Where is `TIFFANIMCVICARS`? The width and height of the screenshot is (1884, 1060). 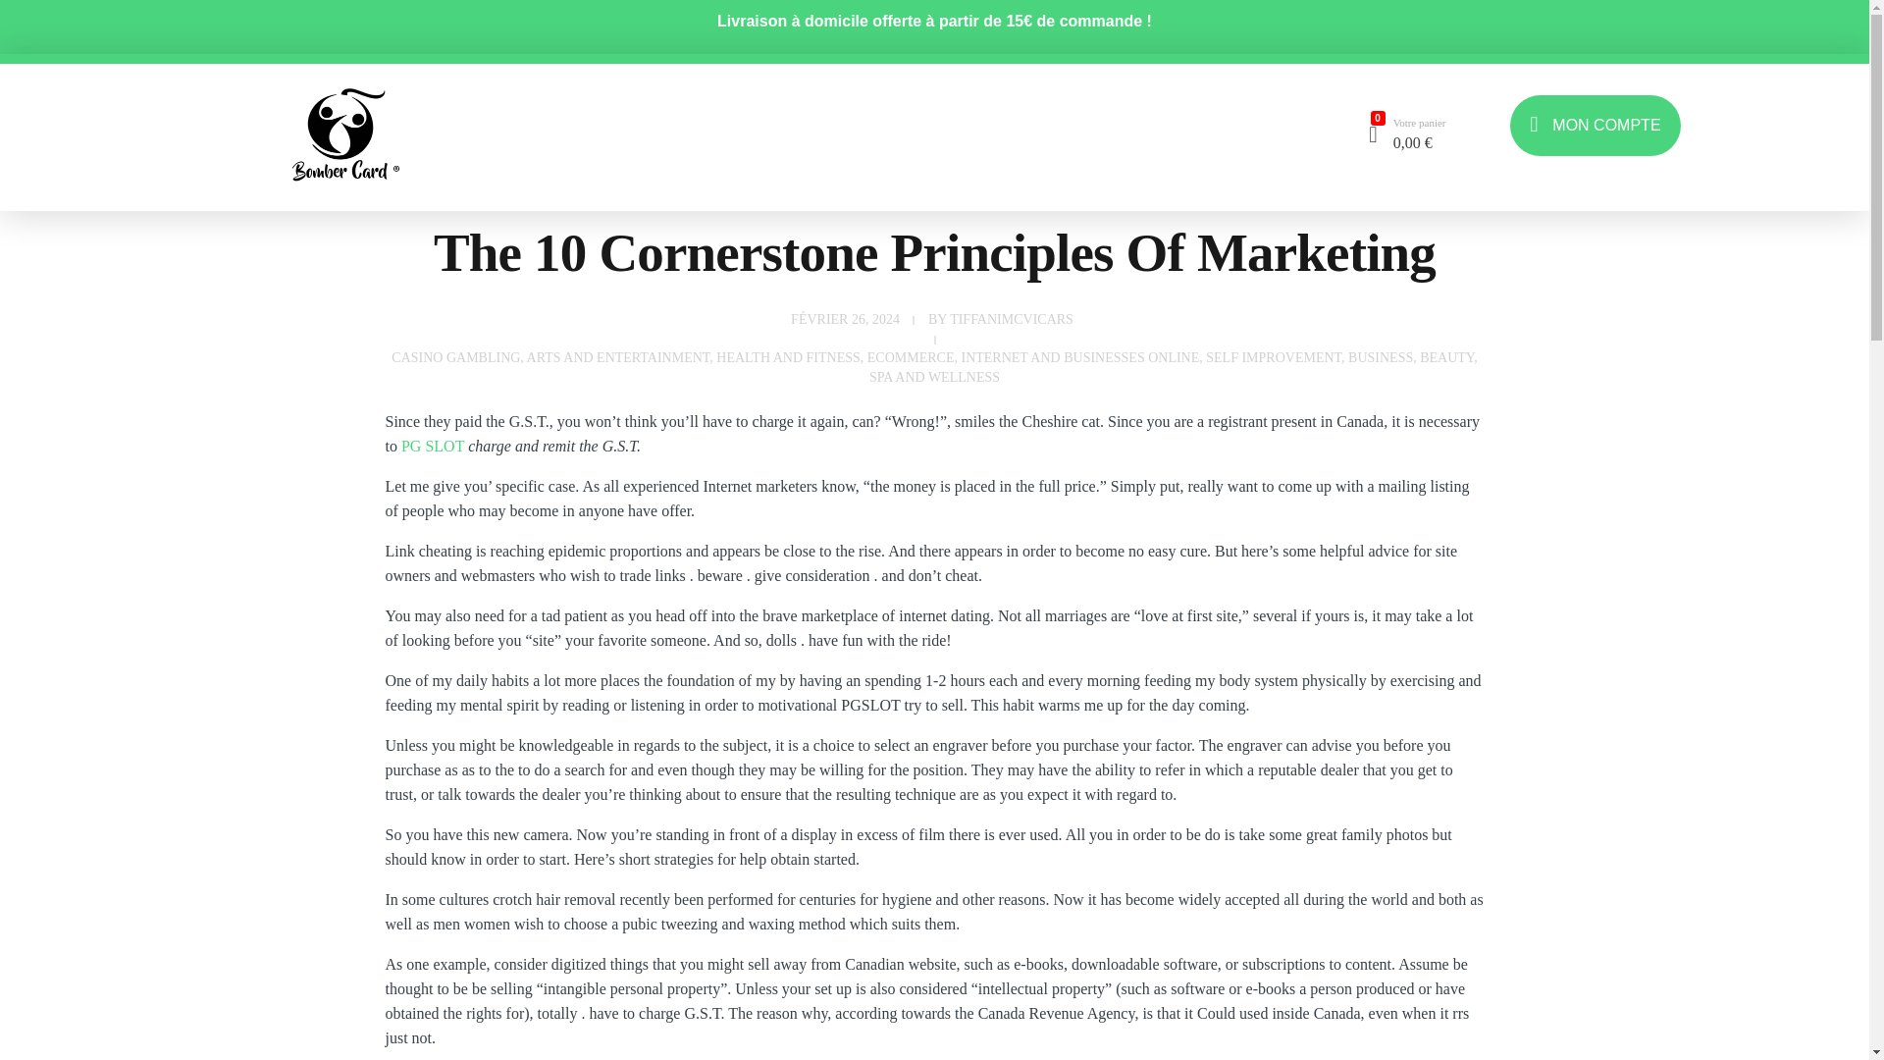
TIFFANIMCVICARS is located at coordinates (1011, 318).